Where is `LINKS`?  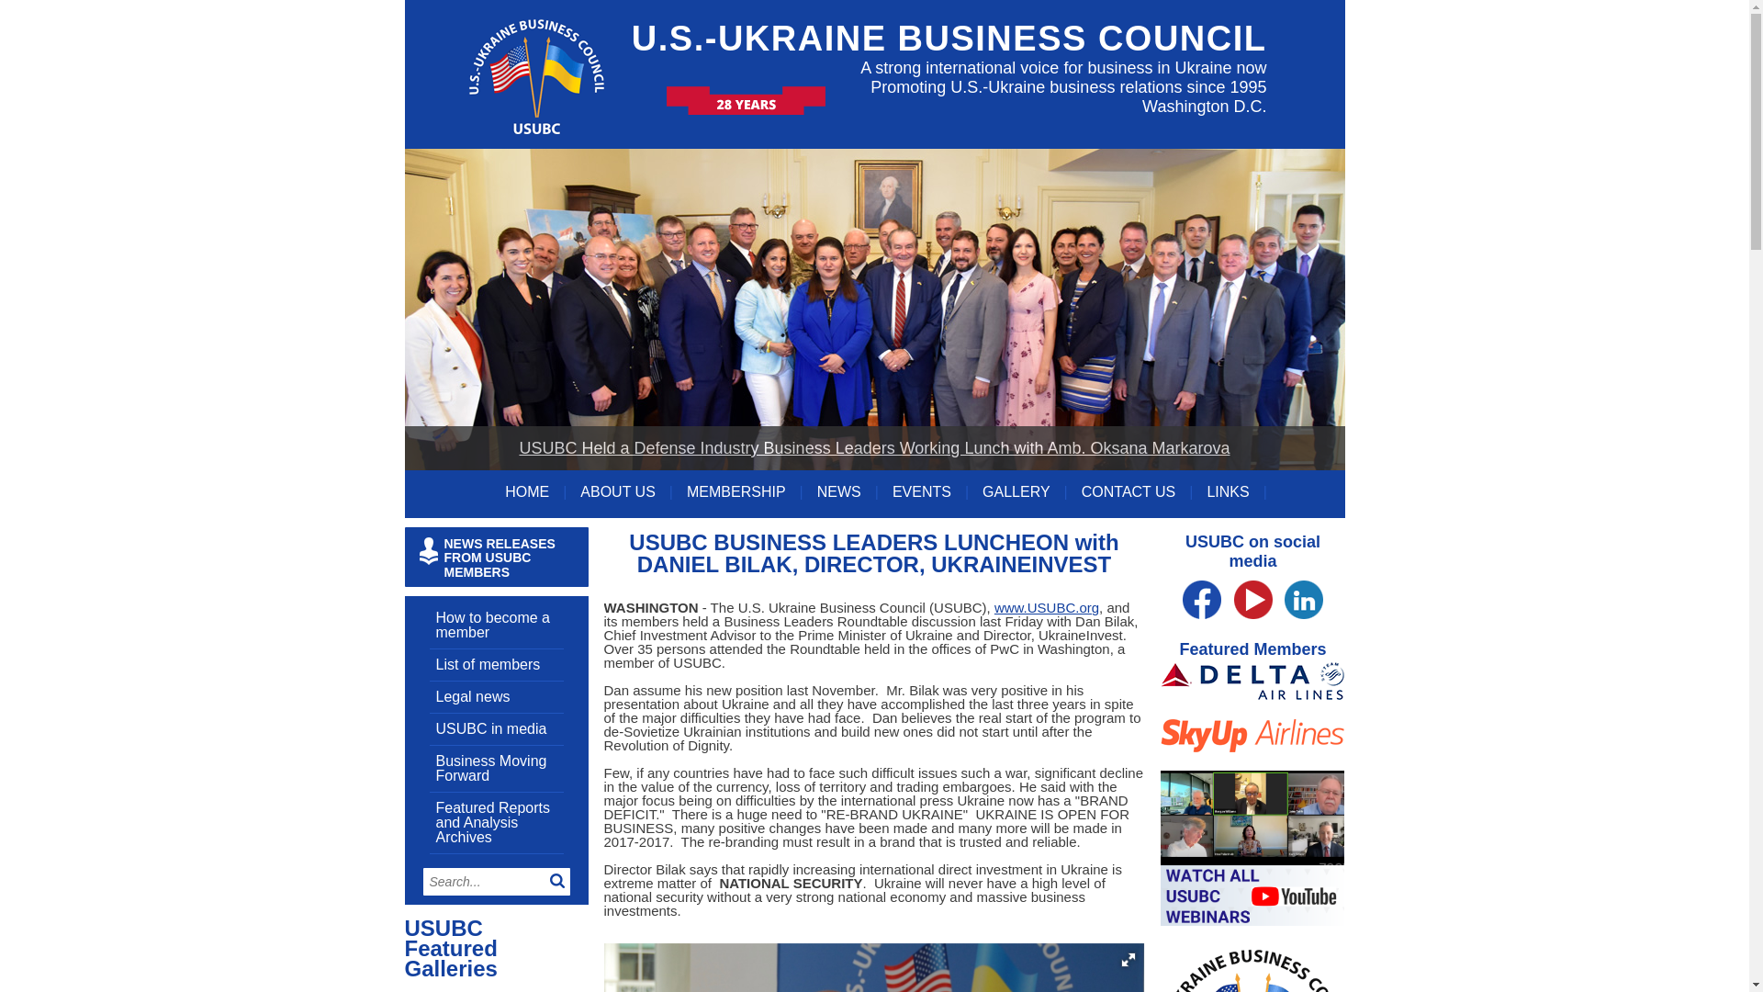 LINKS is located at coordinates (1236, 492).